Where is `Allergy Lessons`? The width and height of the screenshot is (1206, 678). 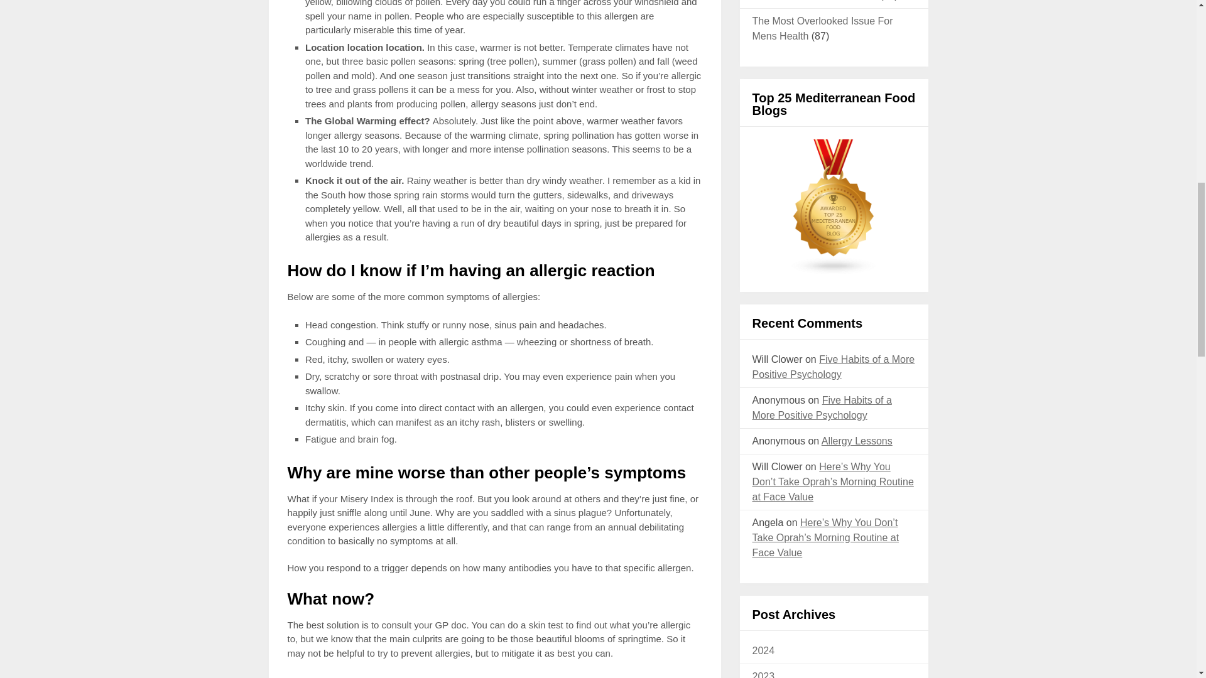
Allergy Lessons is located at coordinates (857, 441).